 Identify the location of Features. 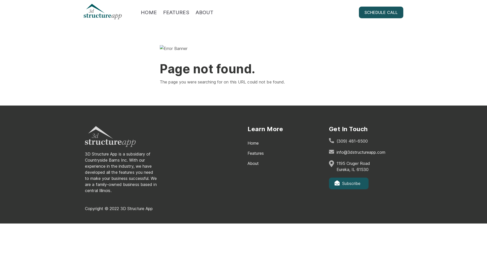
(256, 153).